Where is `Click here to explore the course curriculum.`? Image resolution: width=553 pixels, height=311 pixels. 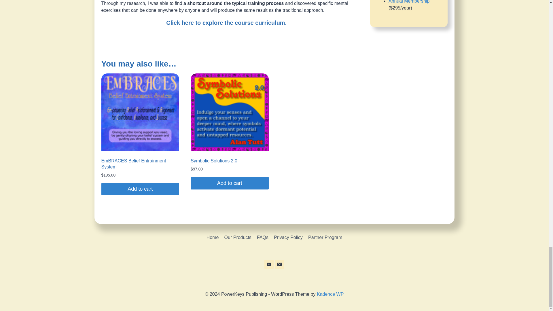 Click here to explore the course curriculum. is located at coordinates (226, 22).